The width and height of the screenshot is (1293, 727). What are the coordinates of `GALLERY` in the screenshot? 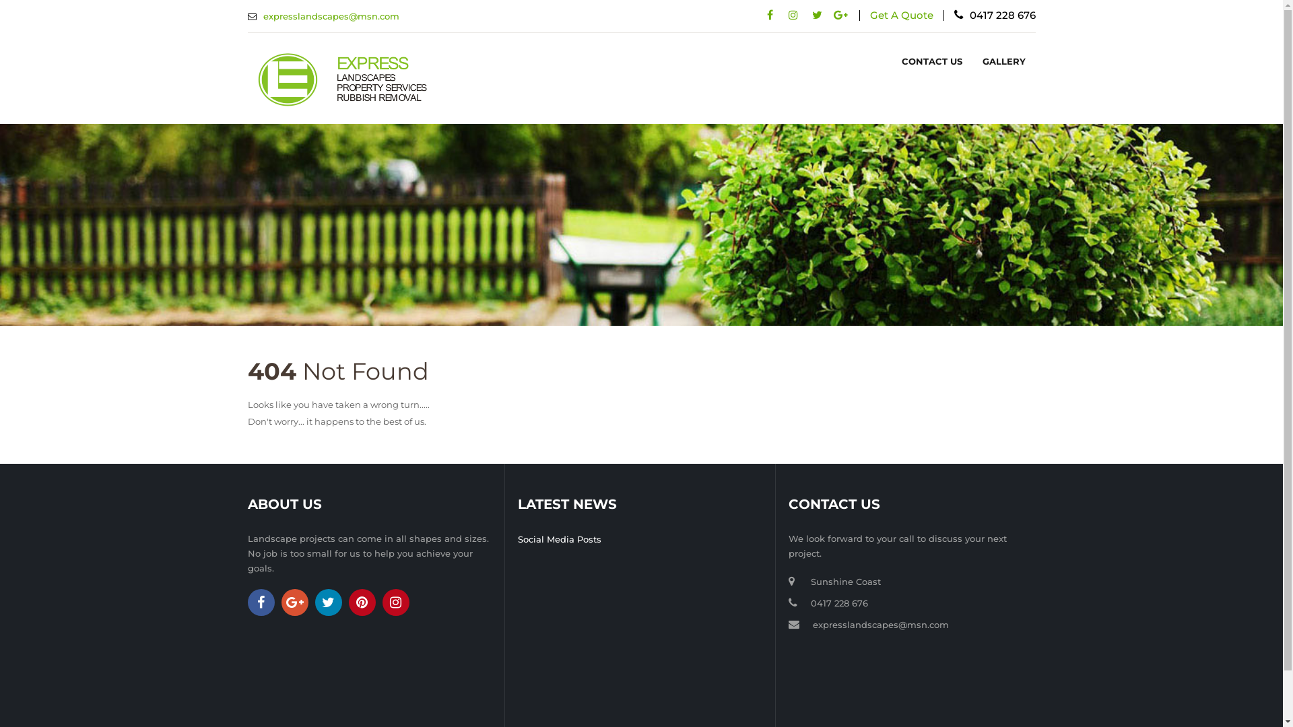 It's located at (1004, 62).